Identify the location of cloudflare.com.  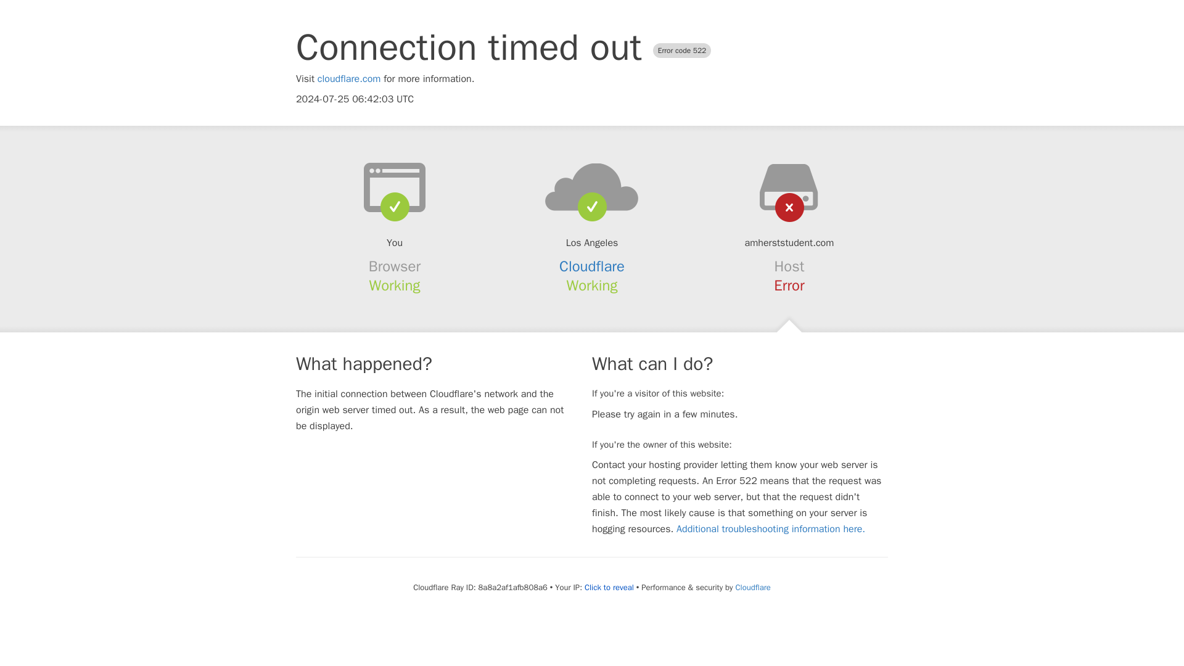
(349, 79).